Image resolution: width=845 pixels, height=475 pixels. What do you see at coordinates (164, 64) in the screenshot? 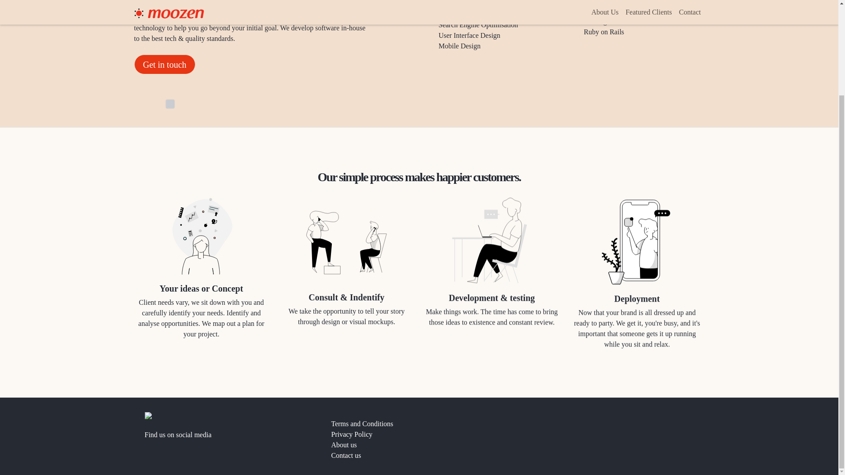
I see `Get in touch` at bounding box center [164, 64].